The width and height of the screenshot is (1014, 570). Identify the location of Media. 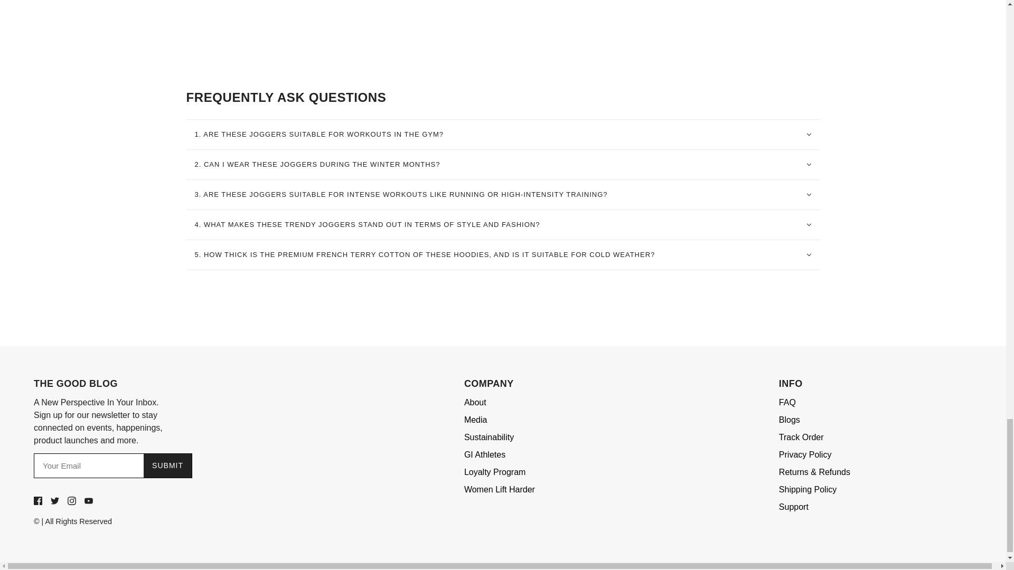
(476, 420).